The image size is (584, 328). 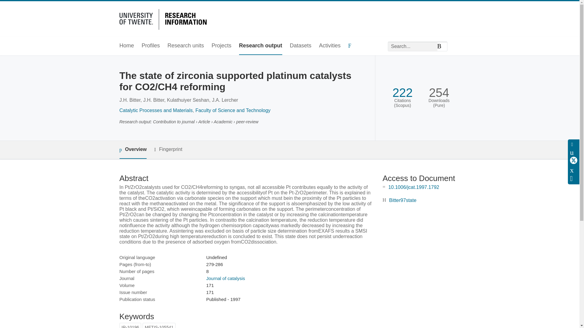 I want to click on Bitter97state, so click(x=402, y=200).